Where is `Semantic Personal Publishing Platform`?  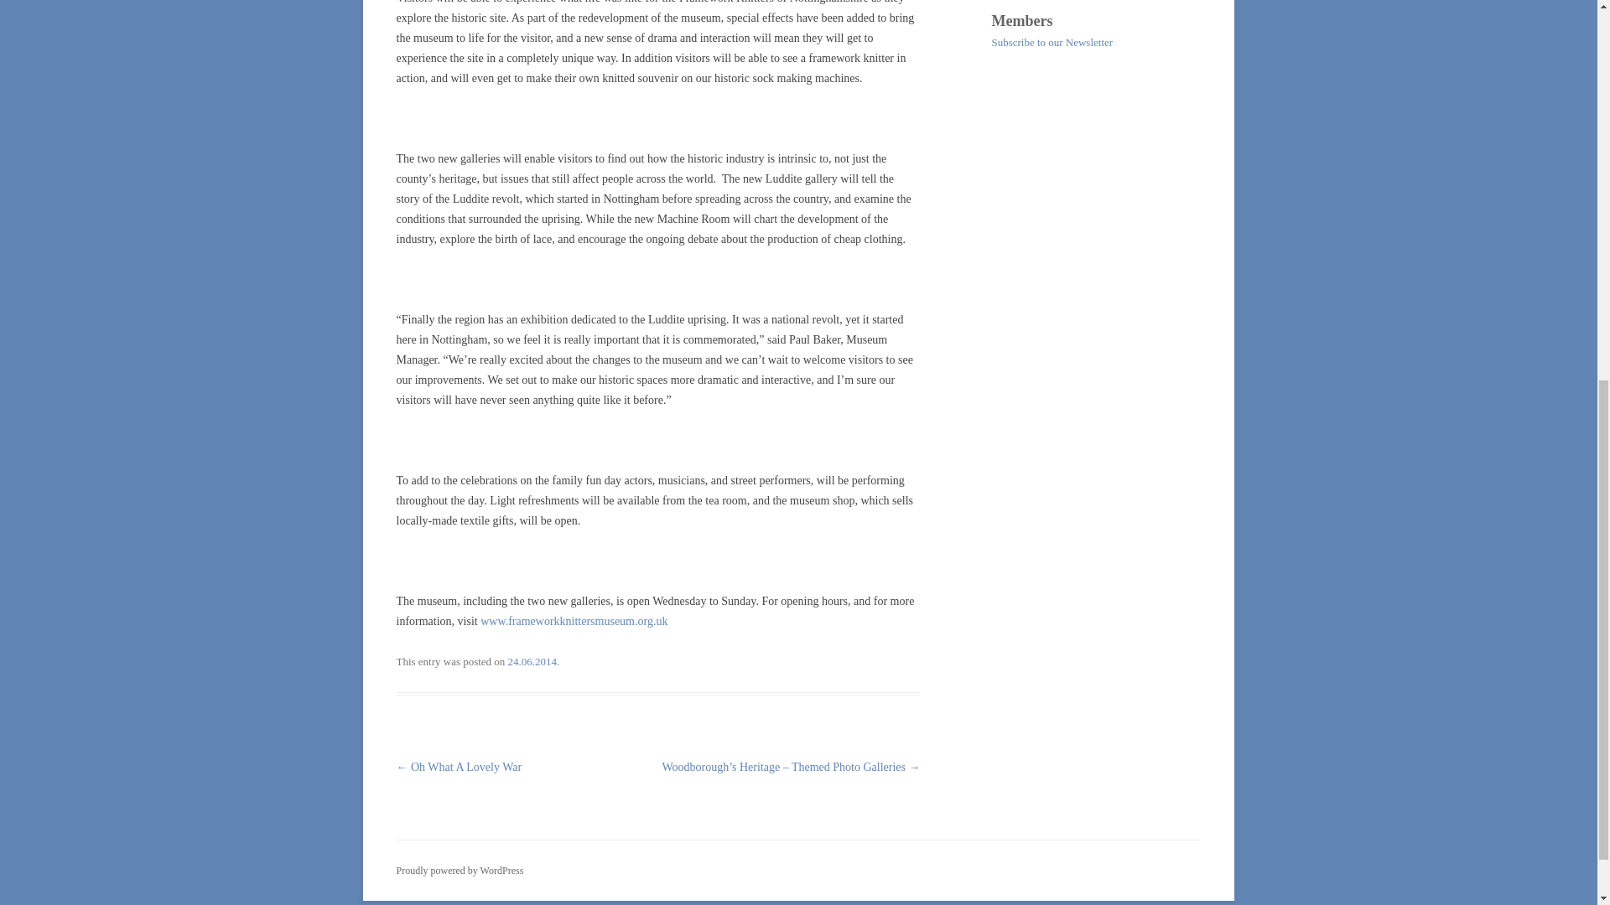 Semantic Personal Publishing Platform is located at coordinates (460, 871).